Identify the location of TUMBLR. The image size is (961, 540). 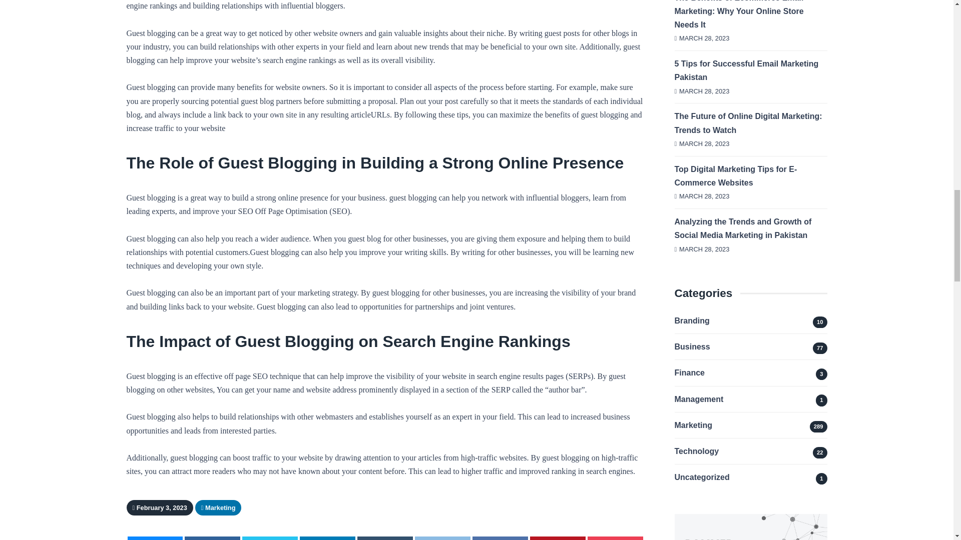
(385, 538).